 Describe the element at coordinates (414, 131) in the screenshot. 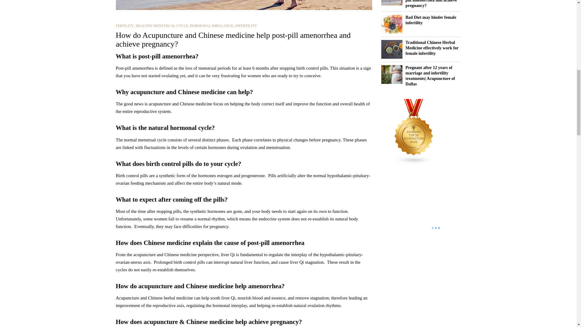

I see `Acupuncture Blogs` at that location.